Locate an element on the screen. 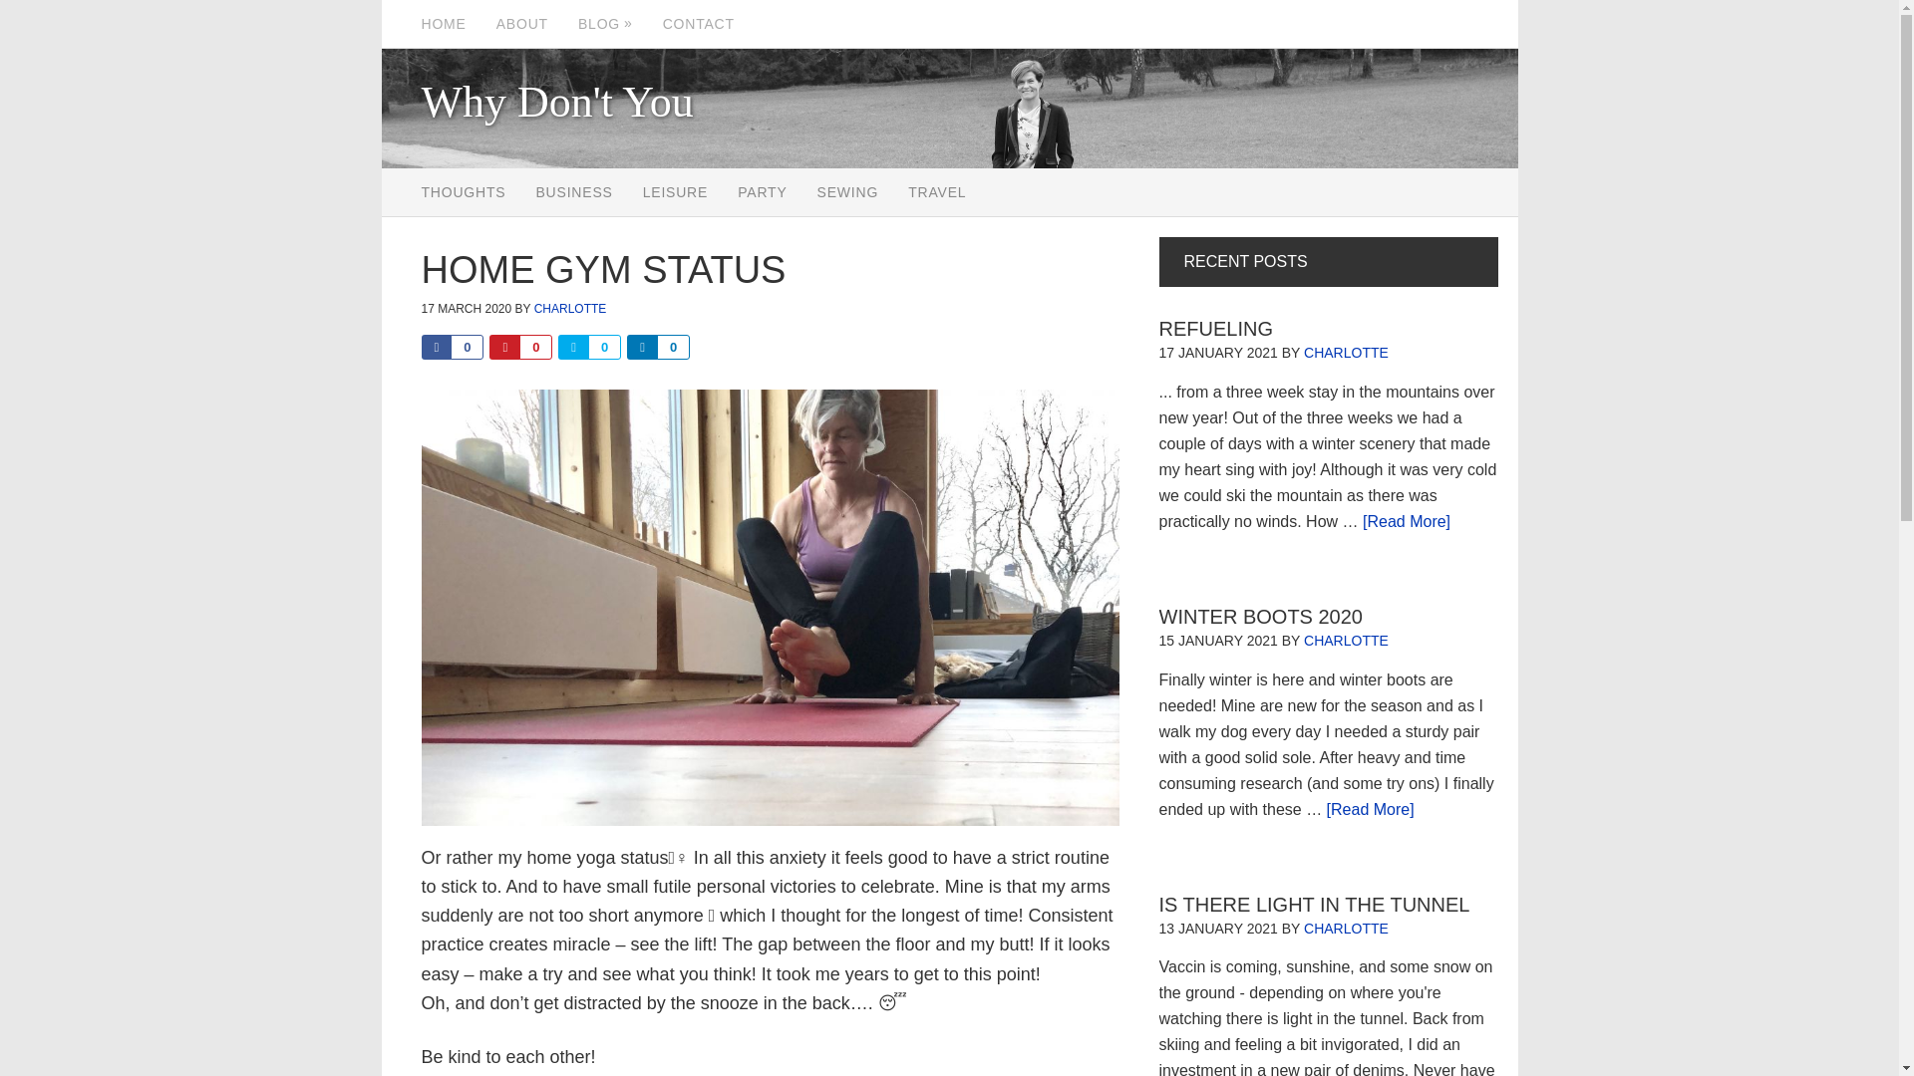  Share on Pinterest is located at coordinates (520, 347).